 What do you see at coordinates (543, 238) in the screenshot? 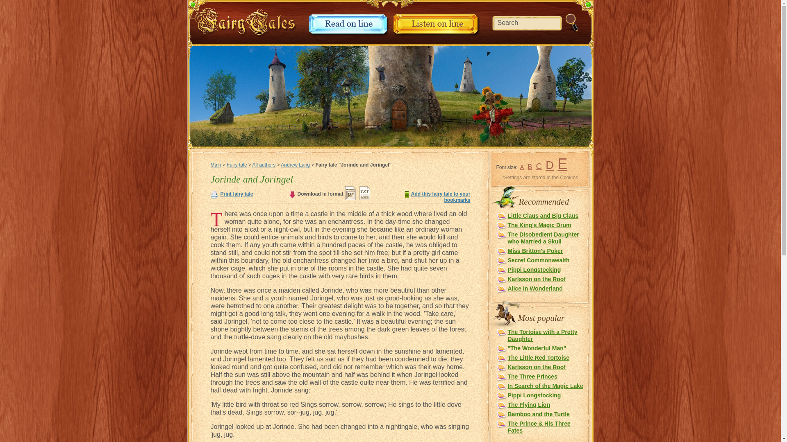
I see `The Disobedient Daughter who Married a Skull` at bounding box center [543, 238].